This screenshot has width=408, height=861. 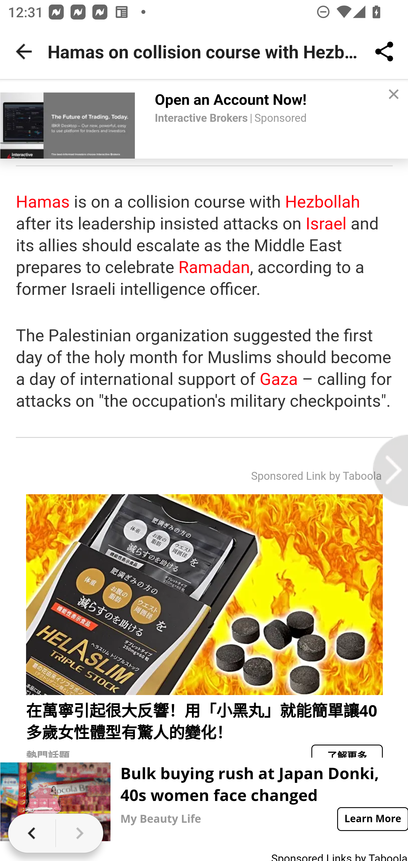 What do you see at coordinates (372, 819) in the screenshot?
I see `Learn More` at bounding box center [372, 819].